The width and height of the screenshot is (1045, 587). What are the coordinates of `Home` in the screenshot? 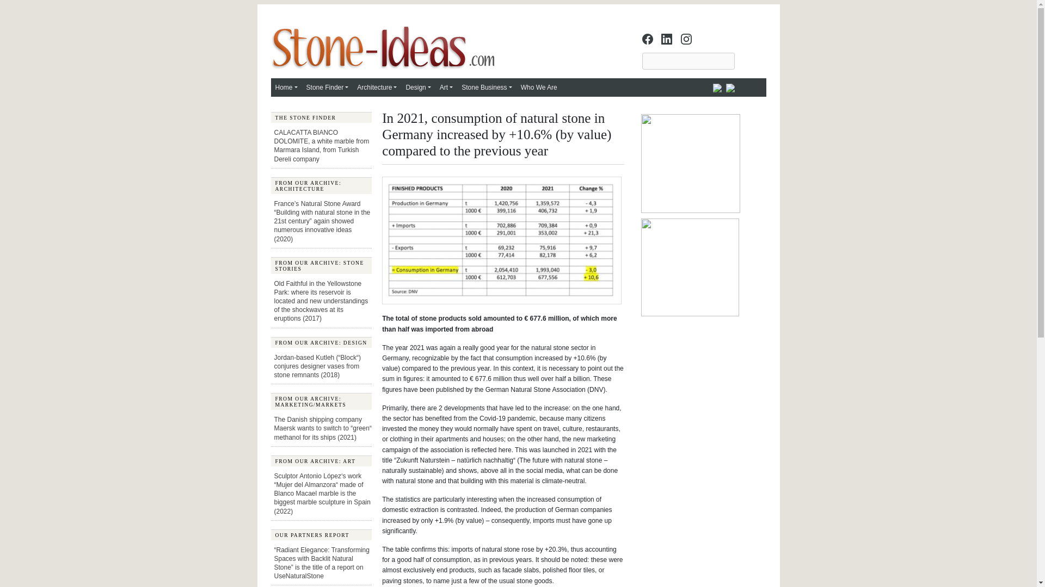 It's located at (286, 87).